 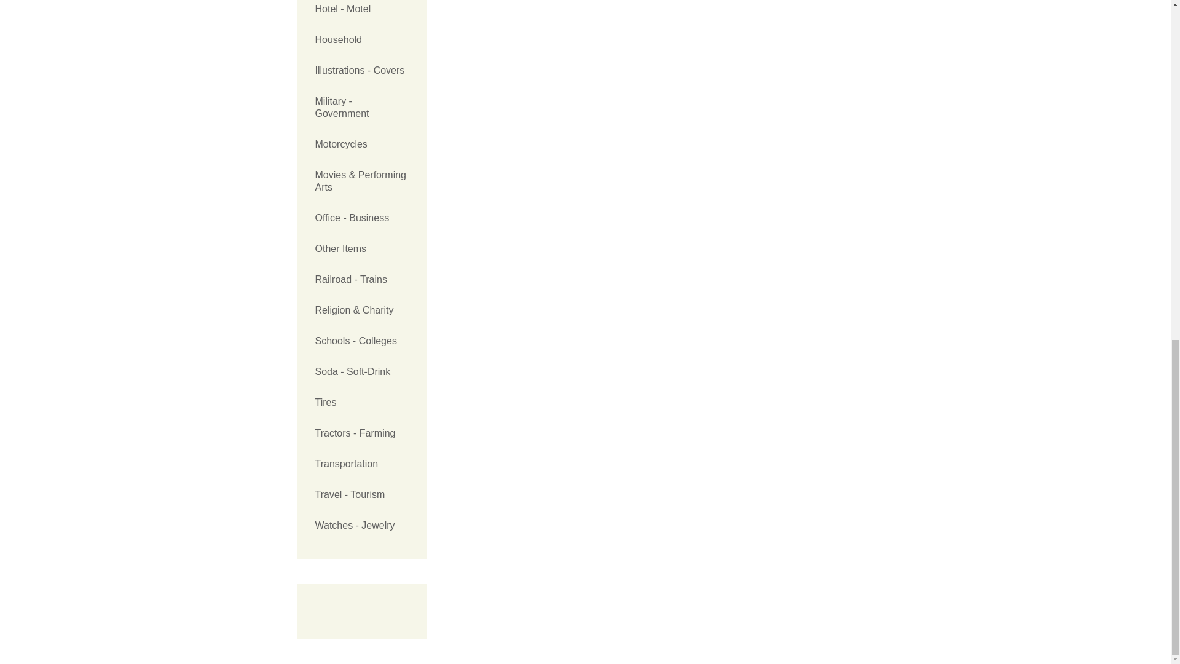 What do you see at coordinates (361, 12) in the screenshot?
I see `Hotel - Motel` at bounding box center [361, 12].